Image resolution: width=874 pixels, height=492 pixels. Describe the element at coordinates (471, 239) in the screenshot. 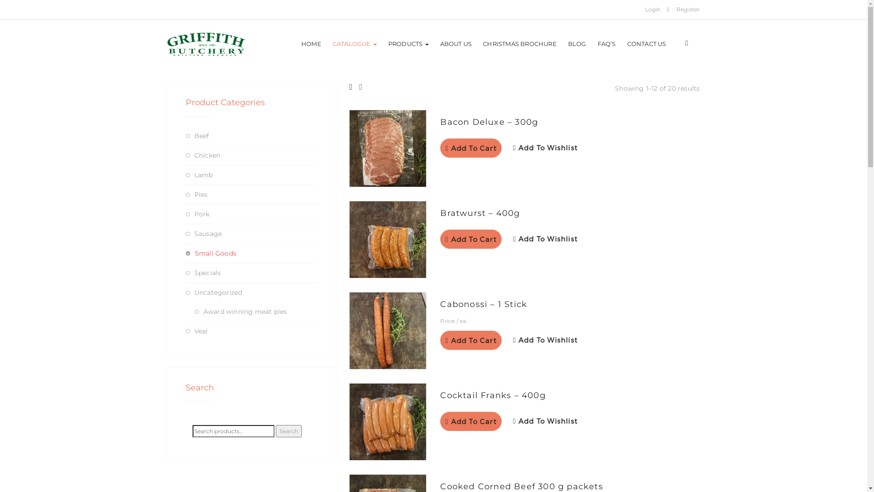

I see `Add To Cart` at that location.